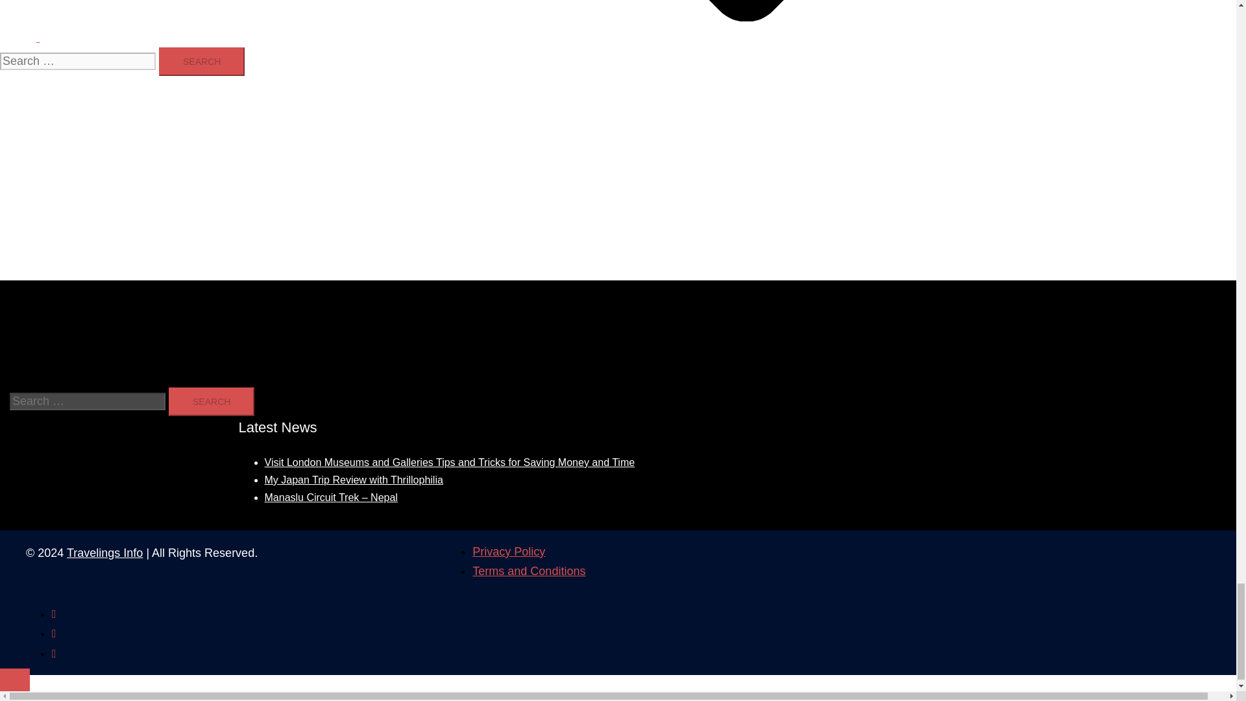  I want to click on Privacy Policy, so click(509, 552).